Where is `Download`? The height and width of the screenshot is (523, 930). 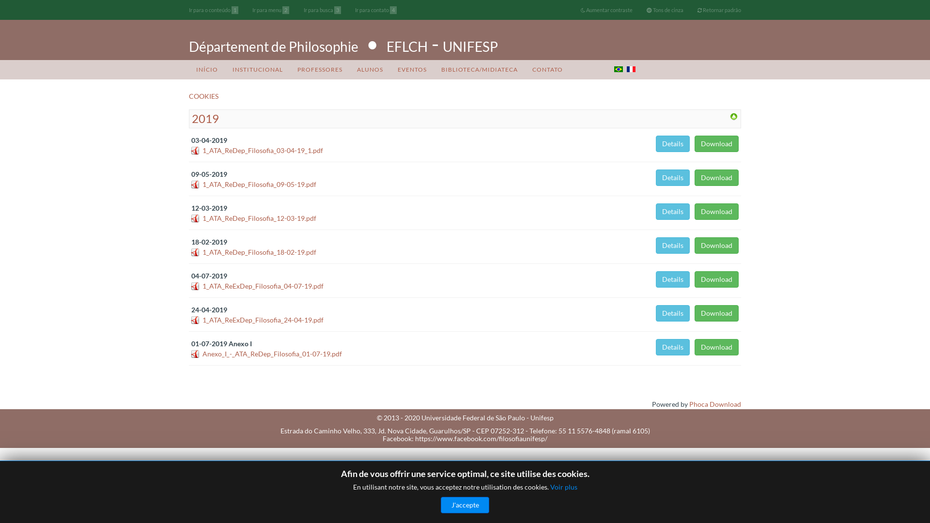 Download is located at coordinates (717, 313).